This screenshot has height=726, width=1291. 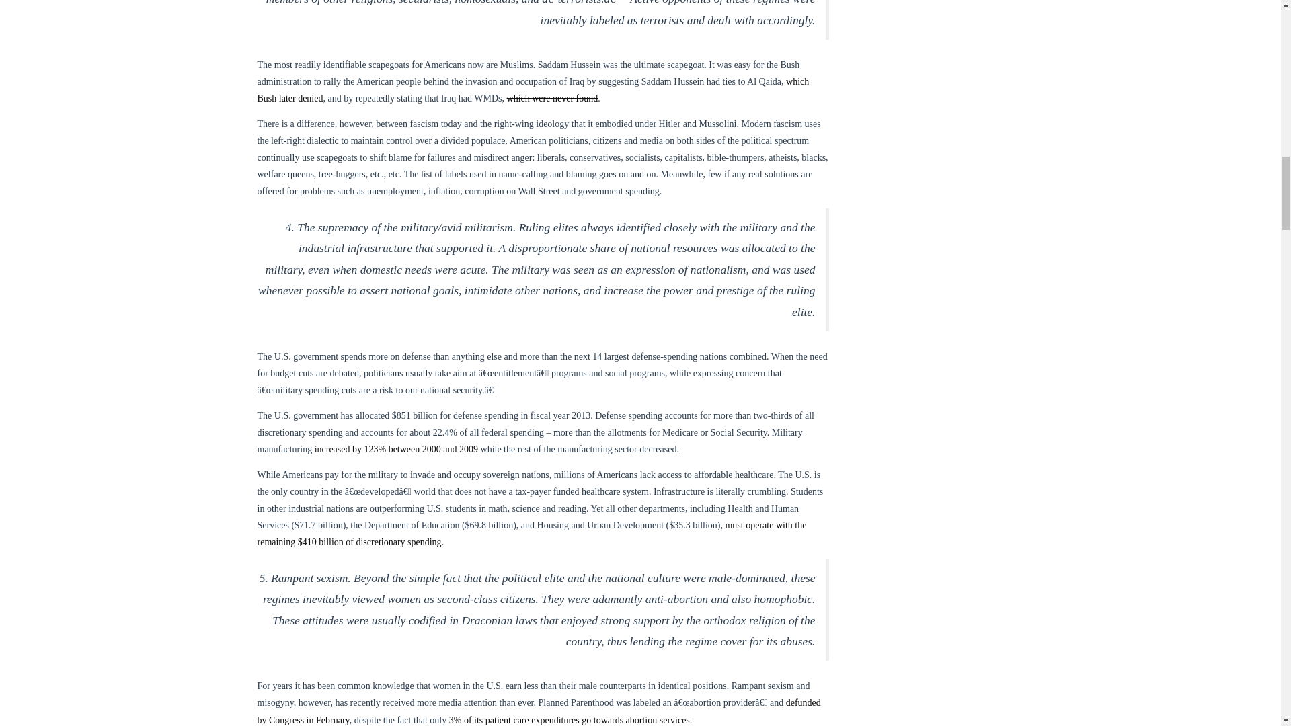 I want to click on defunded by Congress in February, so click(x=538, y=711).